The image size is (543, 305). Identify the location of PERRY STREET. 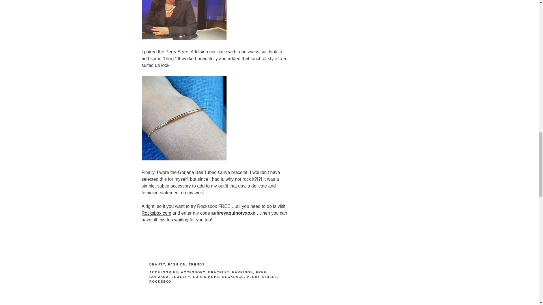
(262, 277).